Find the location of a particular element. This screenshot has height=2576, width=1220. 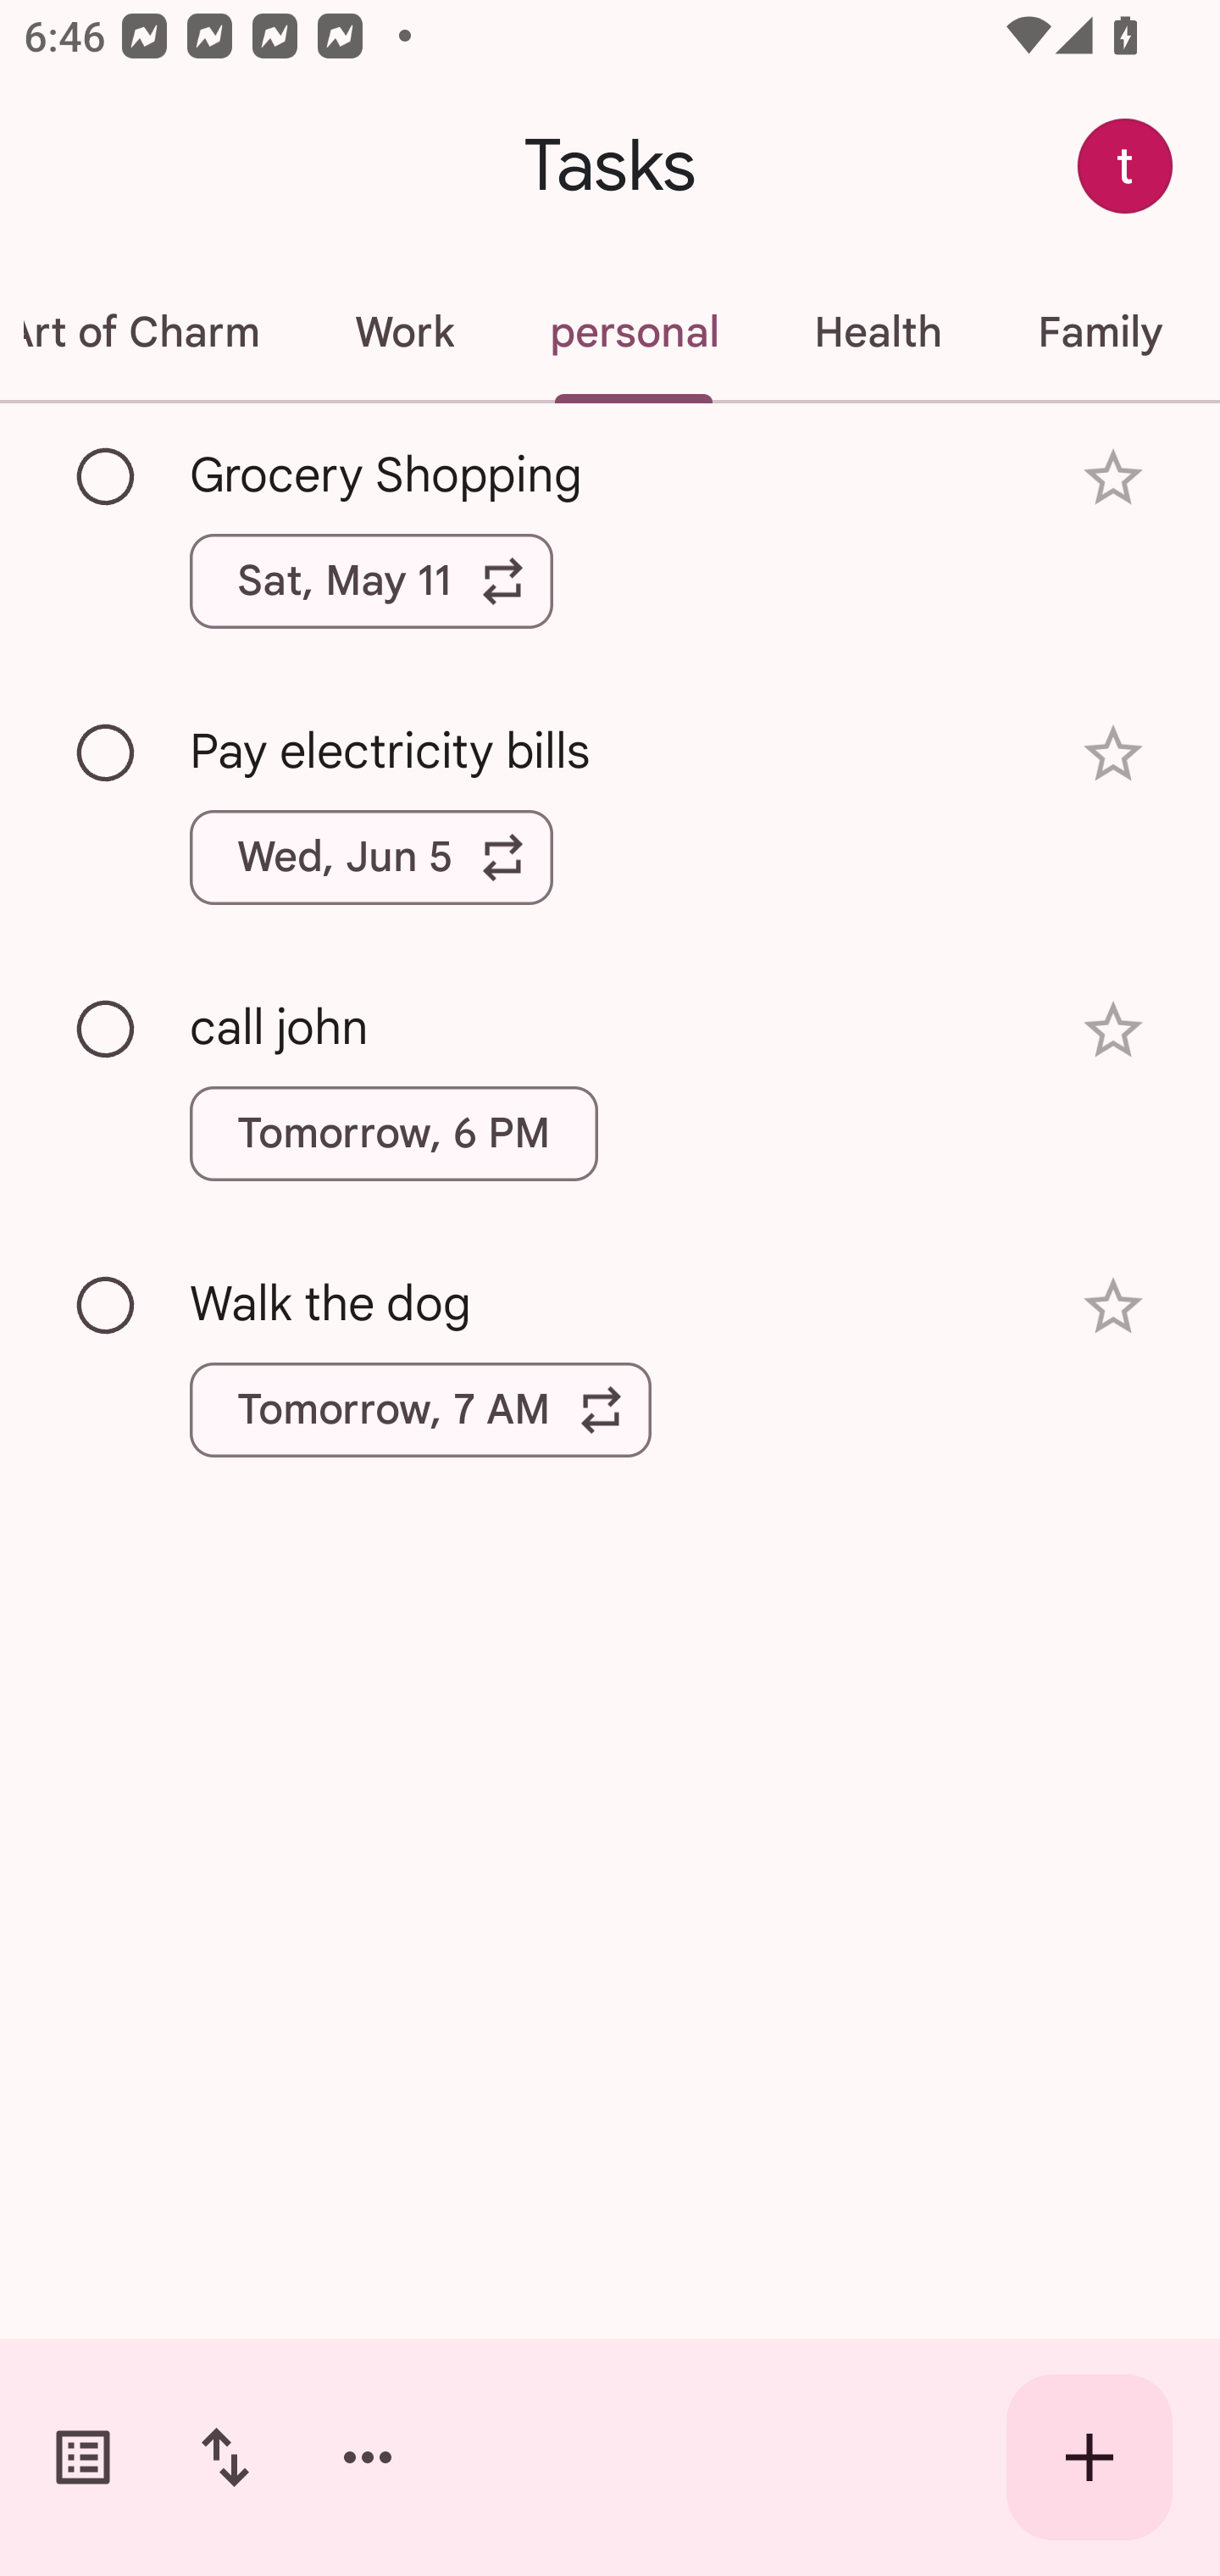

Wed, Jun 5 is located at coordinates (371, 858).